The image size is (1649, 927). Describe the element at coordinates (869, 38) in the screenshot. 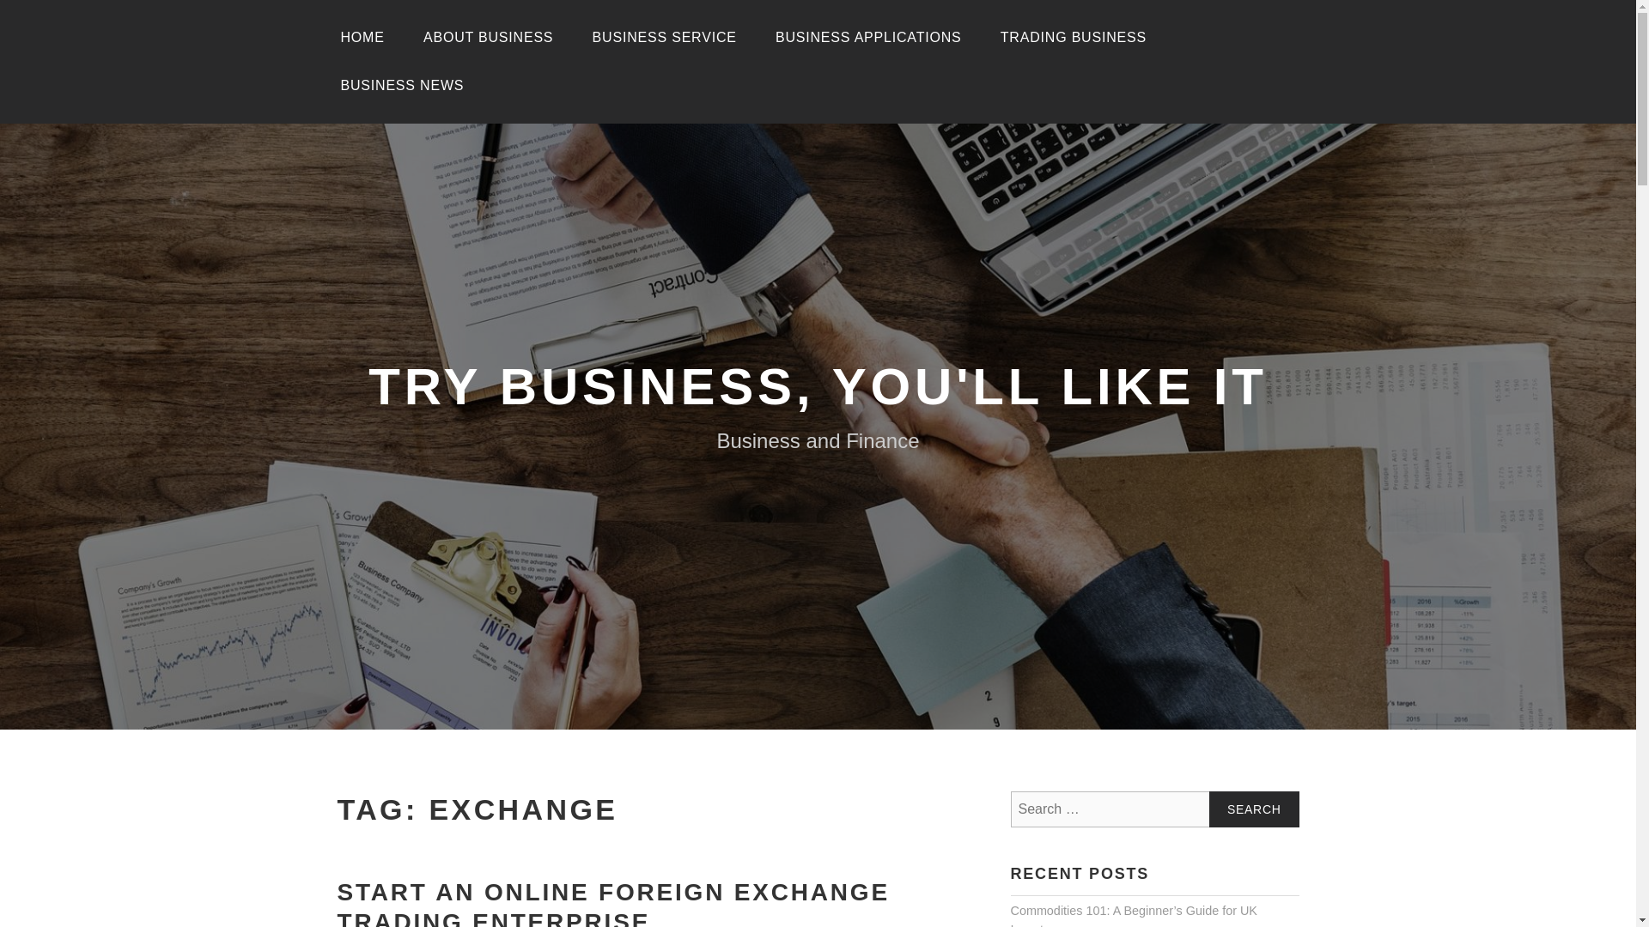

I see `BUSINESS APPLICATIONS` at that location.